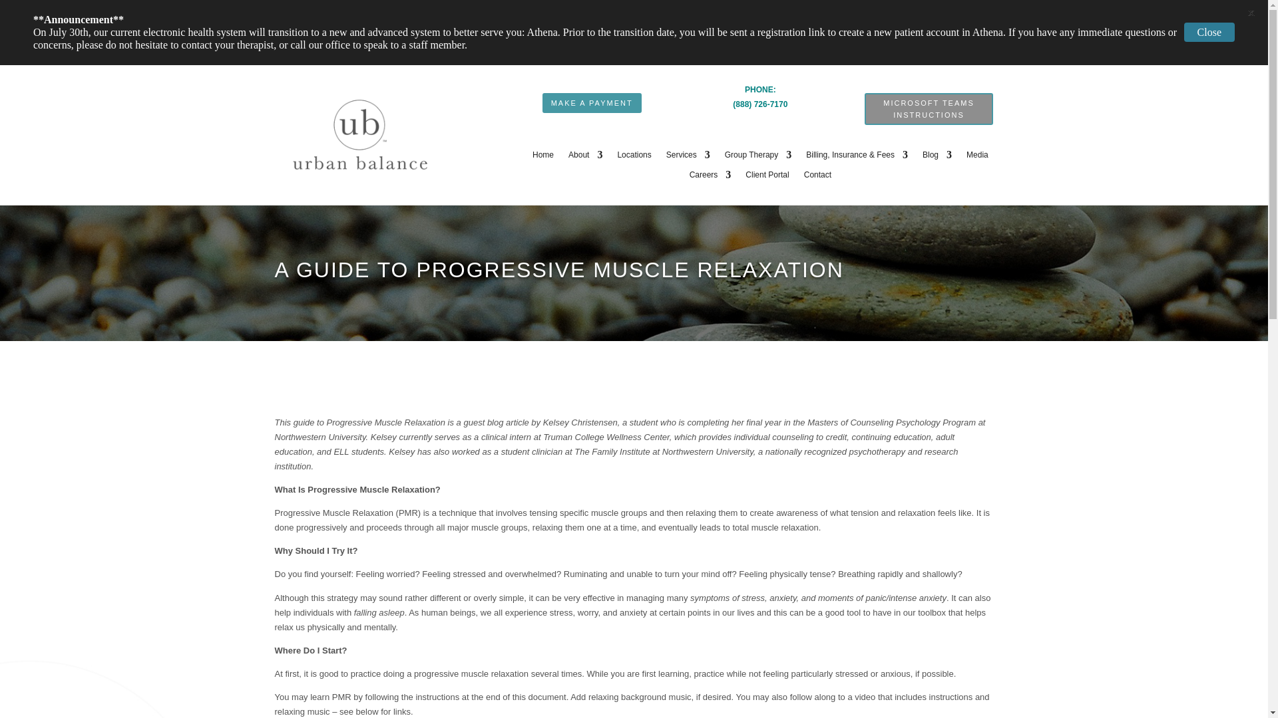 The width and height of the screenshot is (1278, 718). Describe the element at coordinates (767, 177) in the screenshot. I see `Client Portal` at that location.